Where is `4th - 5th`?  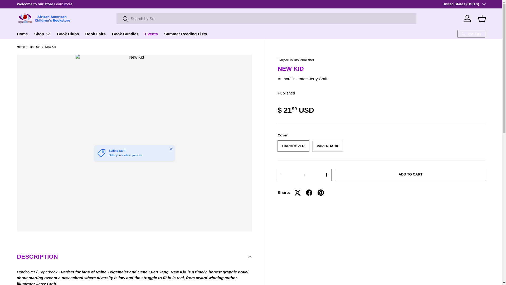
4th - 5th is located at coordinates (35, 46).